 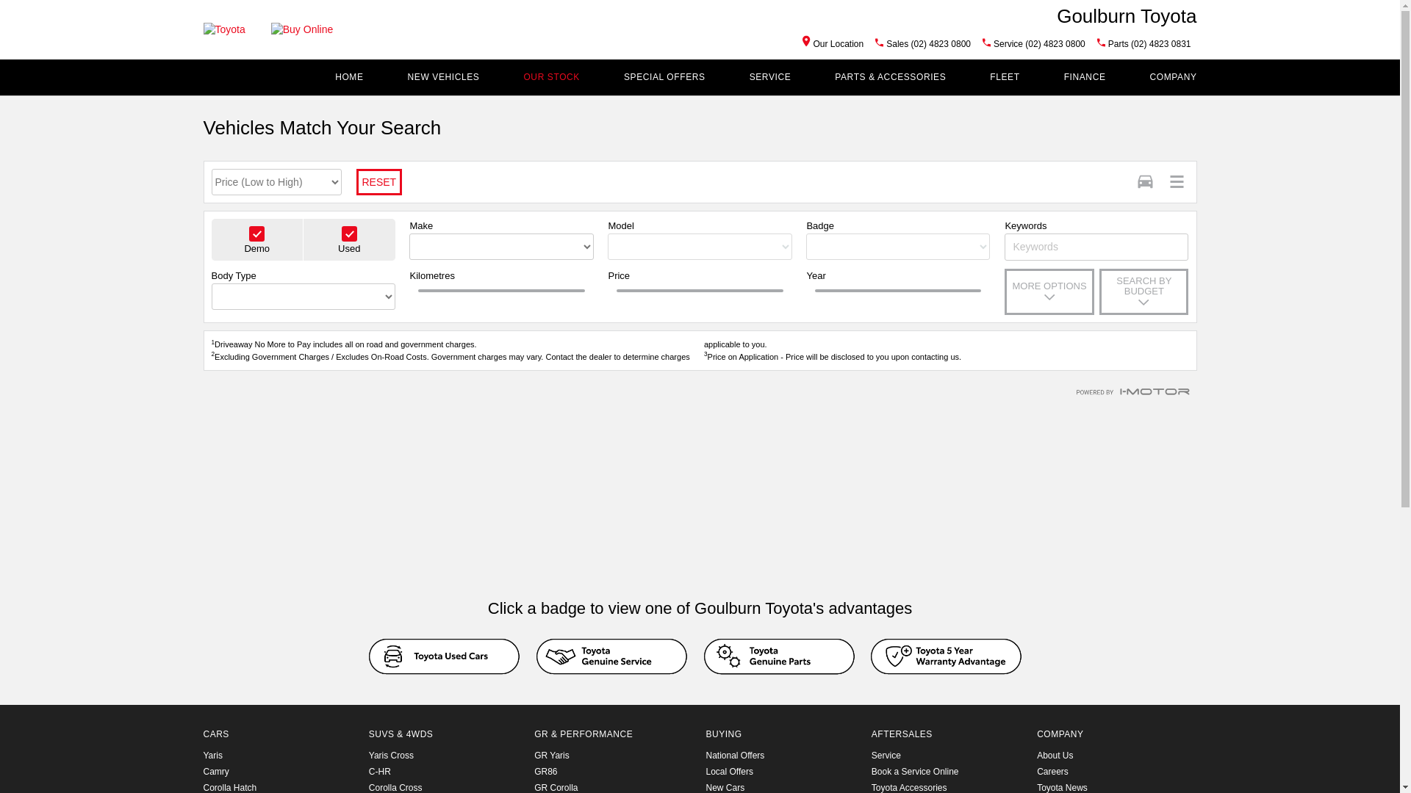 What do you see at coordinates (551, 78) in the screenshot?
I see `OUR STOCK` at bounding box center [551, 78].